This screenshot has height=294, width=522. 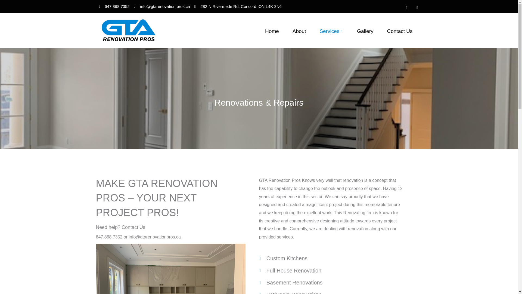 I want to click on Home, so click(x=272, y=31).